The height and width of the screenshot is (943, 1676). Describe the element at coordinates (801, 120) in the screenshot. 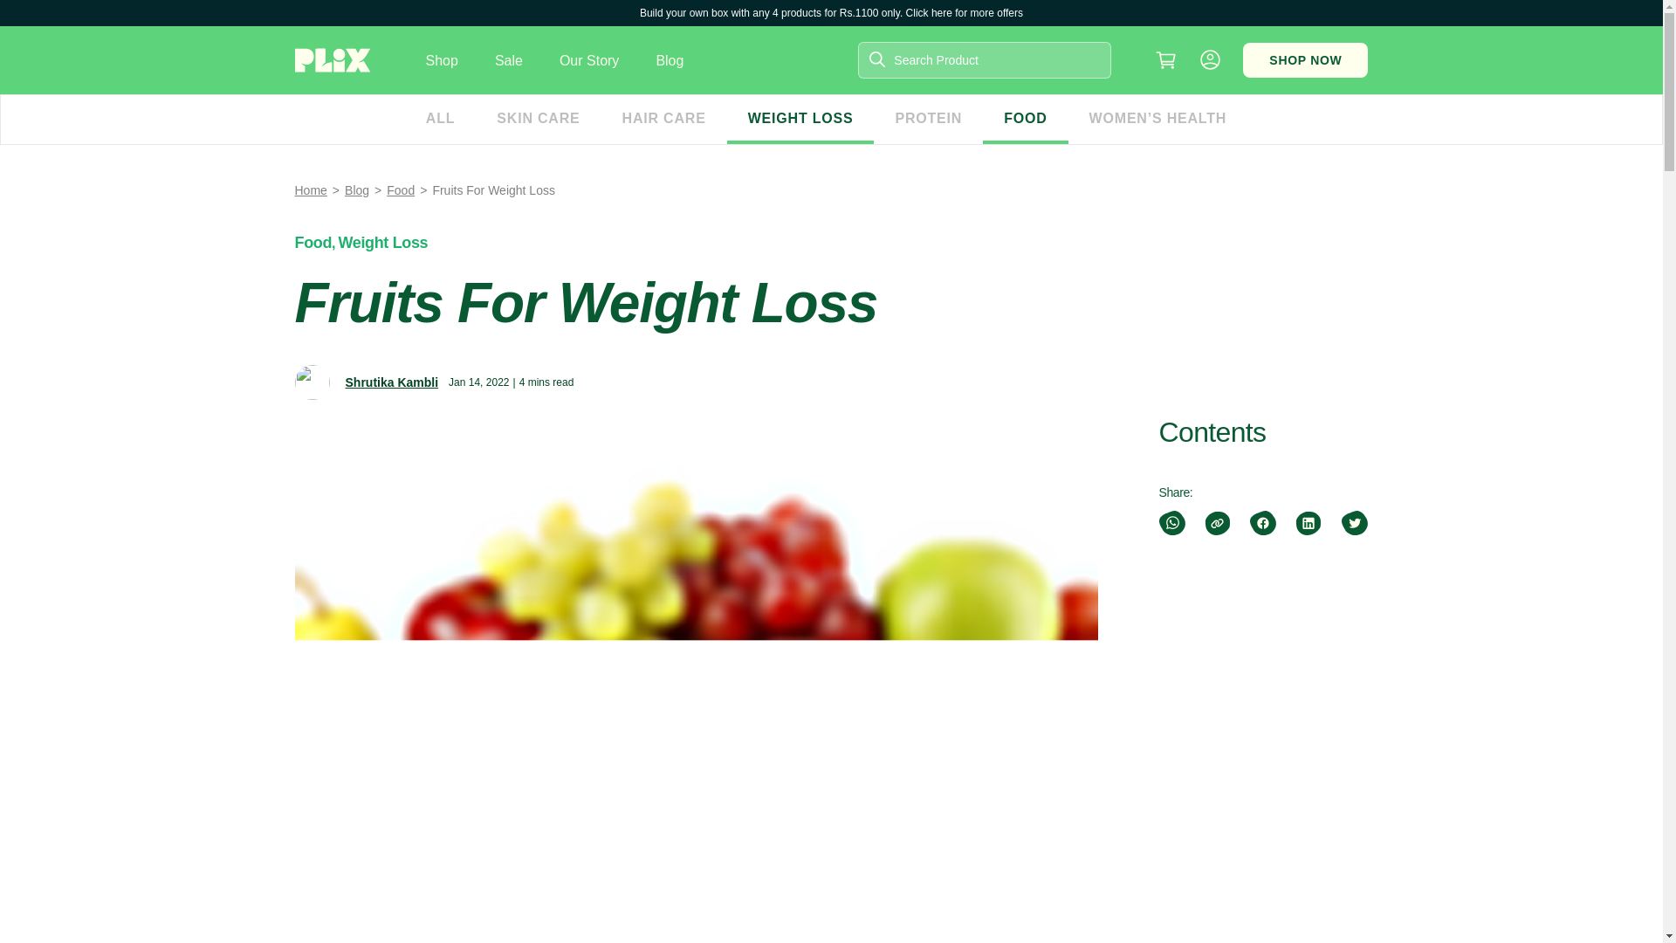

I see `WEIGHT LOSS` at that location.